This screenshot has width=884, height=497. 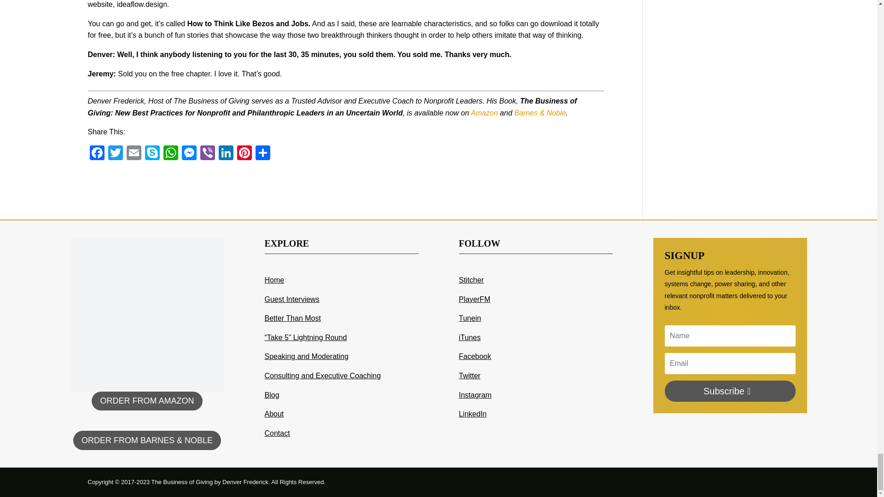 I want to click on Pinterest, so click(x=244, y=154).